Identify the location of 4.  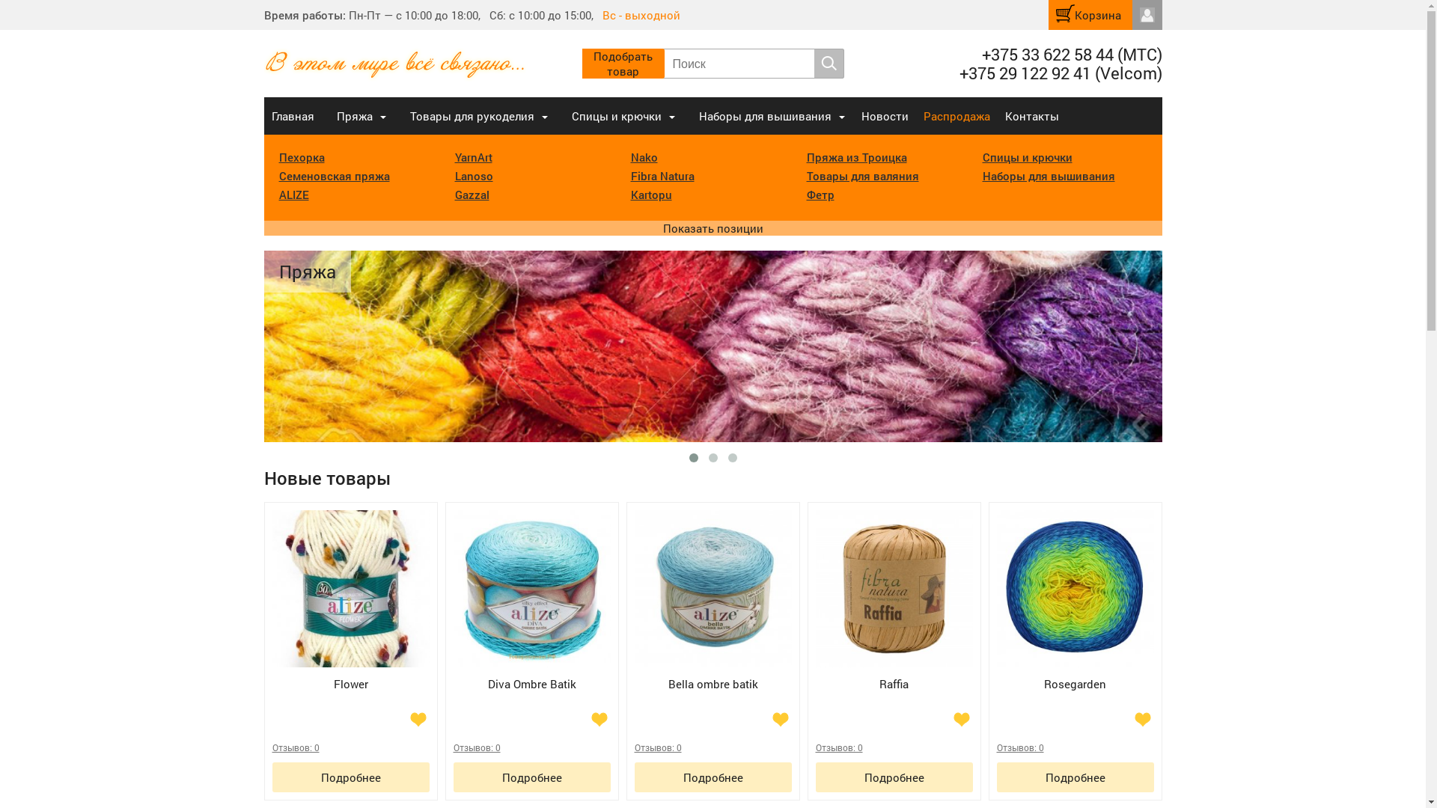
(957, 747).